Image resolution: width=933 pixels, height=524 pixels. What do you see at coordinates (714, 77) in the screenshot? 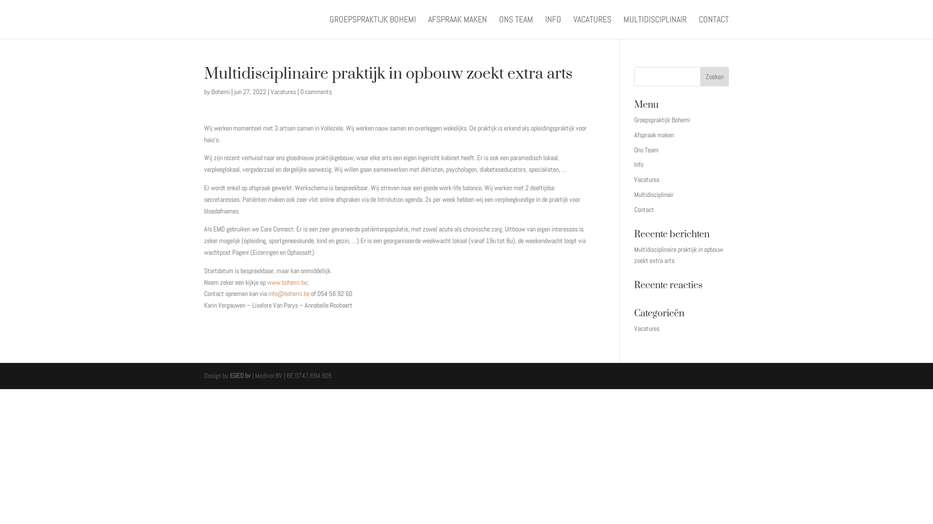
I see `Zoeken` at bounding box center [714, 77].